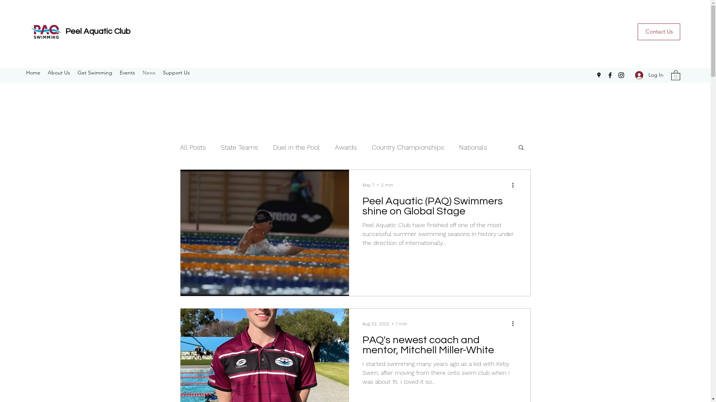  I want to click on Country Championships, so click(408, 147).